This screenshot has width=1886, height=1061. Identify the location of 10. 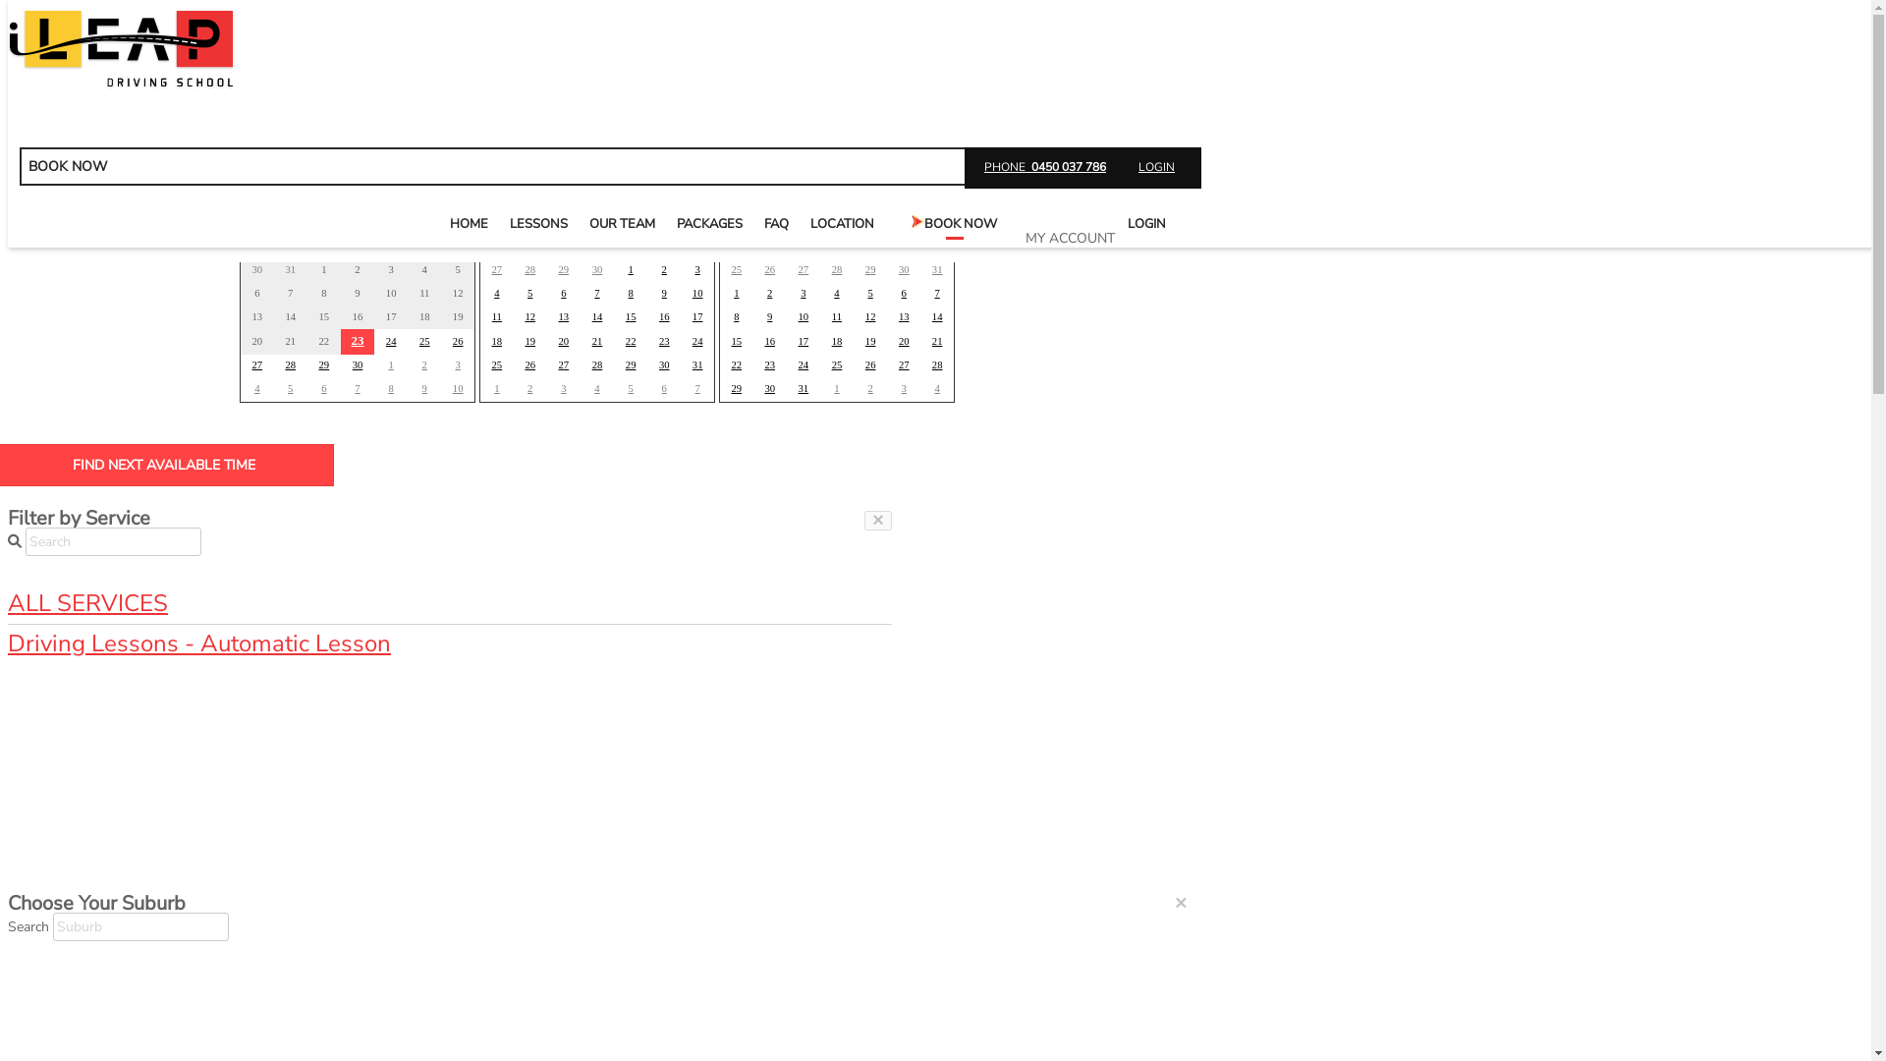
(804, 316).